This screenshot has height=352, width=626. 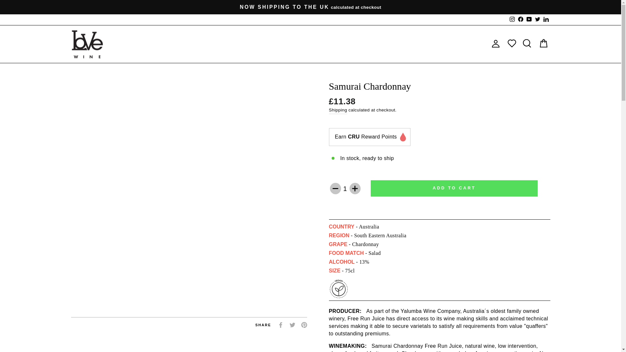 What do you see at coordinates (292, 324) in the screenshot?
I see `Tweet on Twitter` at bounding box center [292, 324].